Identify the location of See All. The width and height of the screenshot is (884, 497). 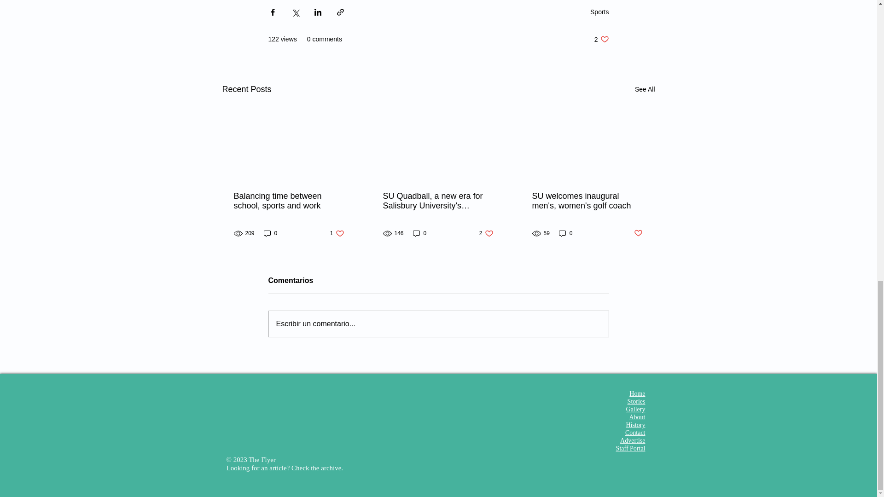
(270, 233).